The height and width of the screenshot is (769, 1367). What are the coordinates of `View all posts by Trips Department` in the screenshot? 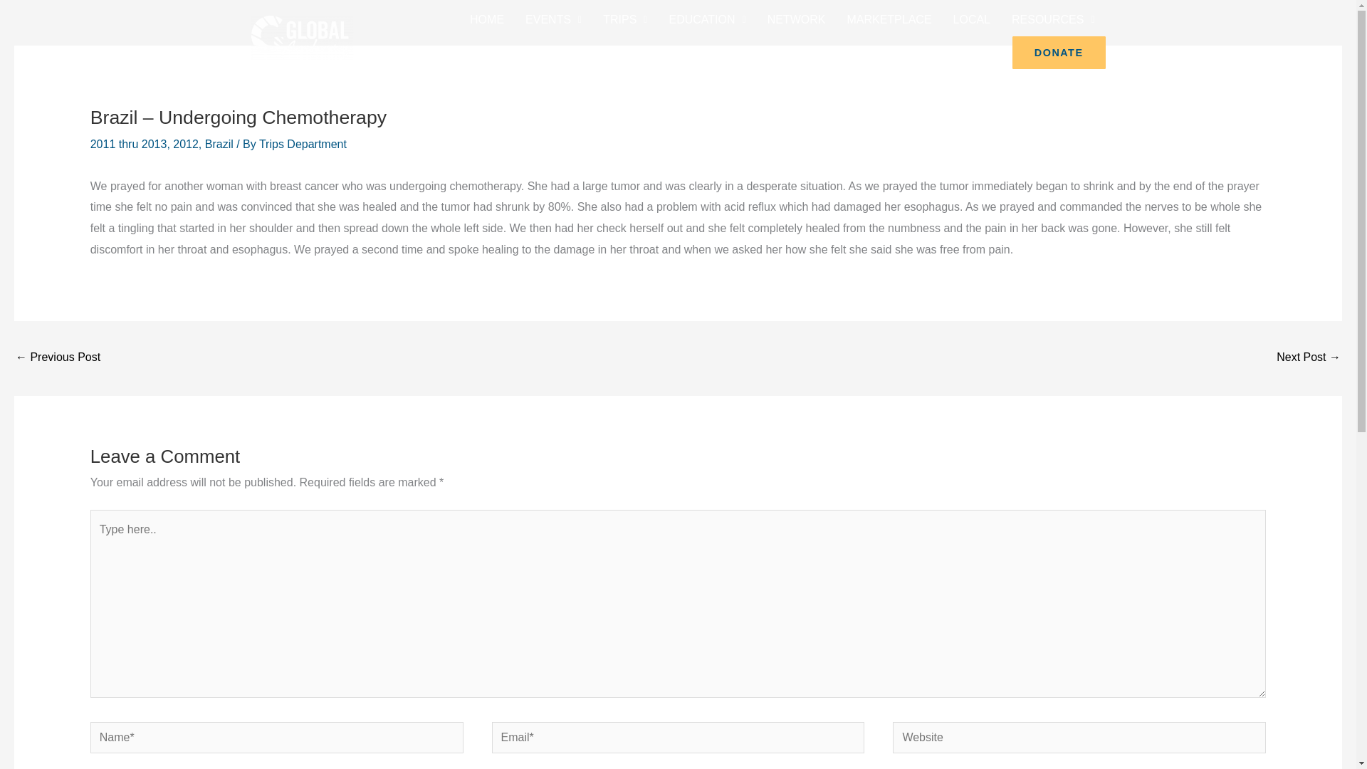 It's located at (303, 144).